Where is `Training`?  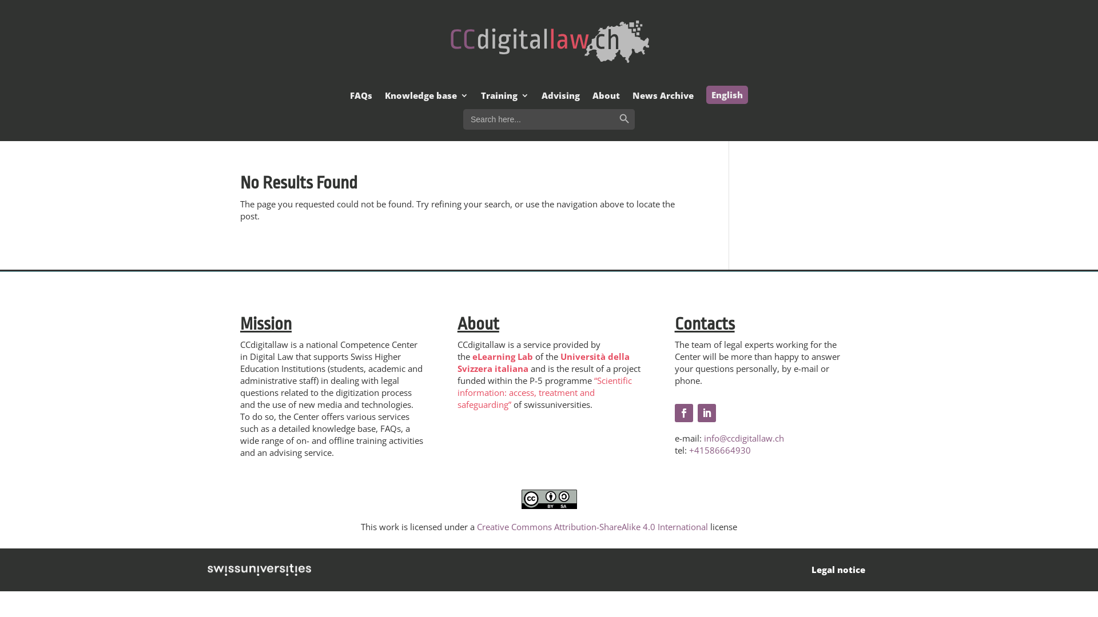
Training is located at coordinates (505, 98).